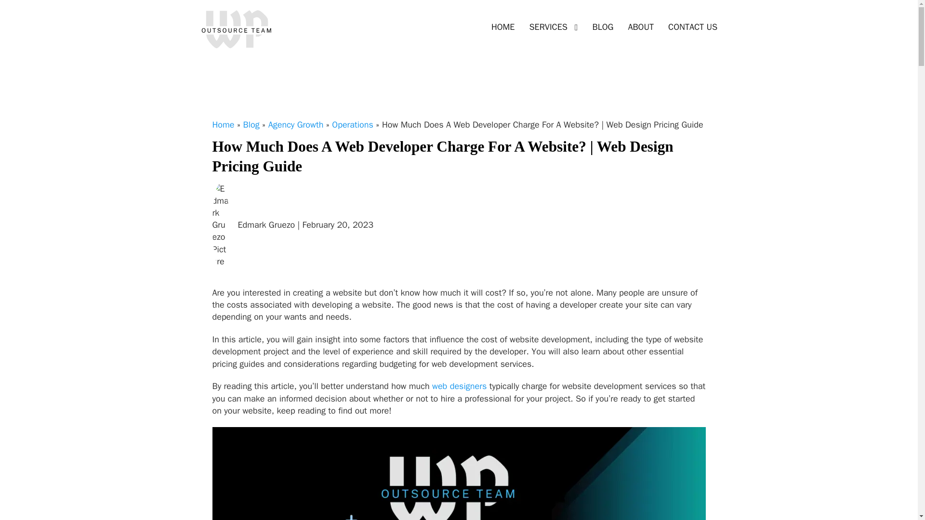  Describe the element at coordinates (251, 125) in the screenshot. I see `Blog` at that location.